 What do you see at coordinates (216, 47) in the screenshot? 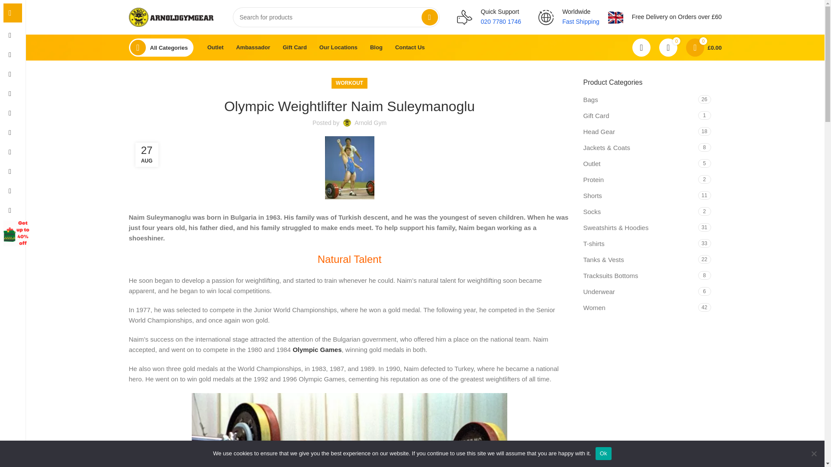
I see `Outlet` at bounding box center [216, 47].